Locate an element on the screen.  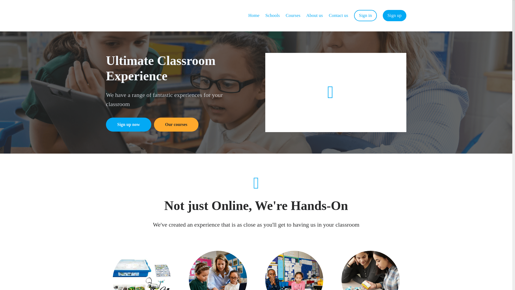
Sign up now is located at coordinates (129, 125).